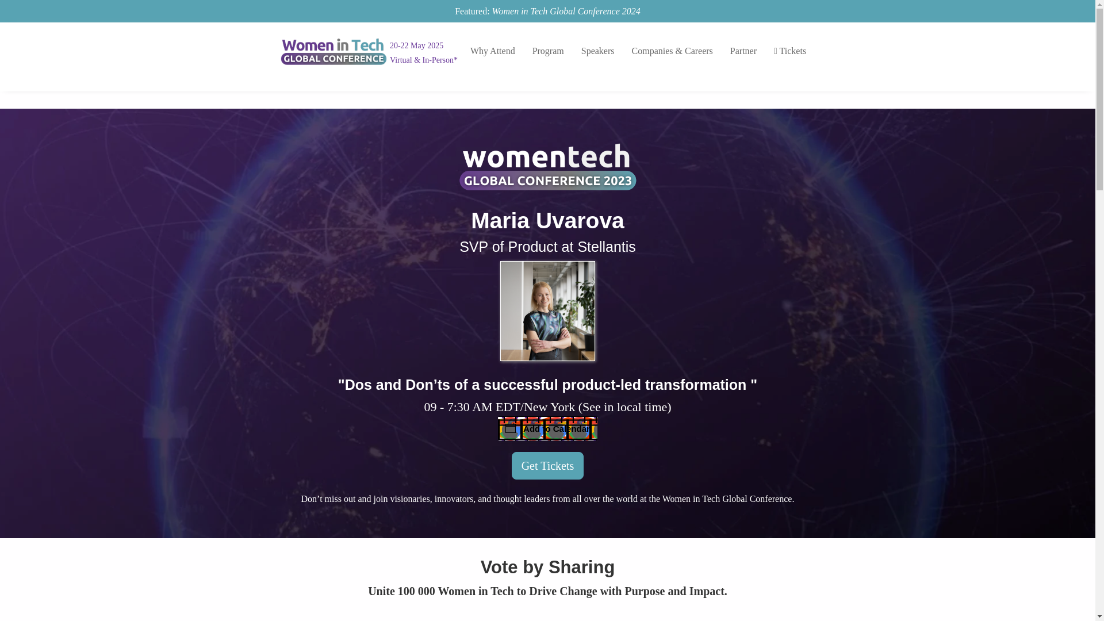 Image resolution: width=1104 pixels, height=621 pixels. Describe the element at coordinates (743, 51) in the screenshot. I see `Partner` at that location.